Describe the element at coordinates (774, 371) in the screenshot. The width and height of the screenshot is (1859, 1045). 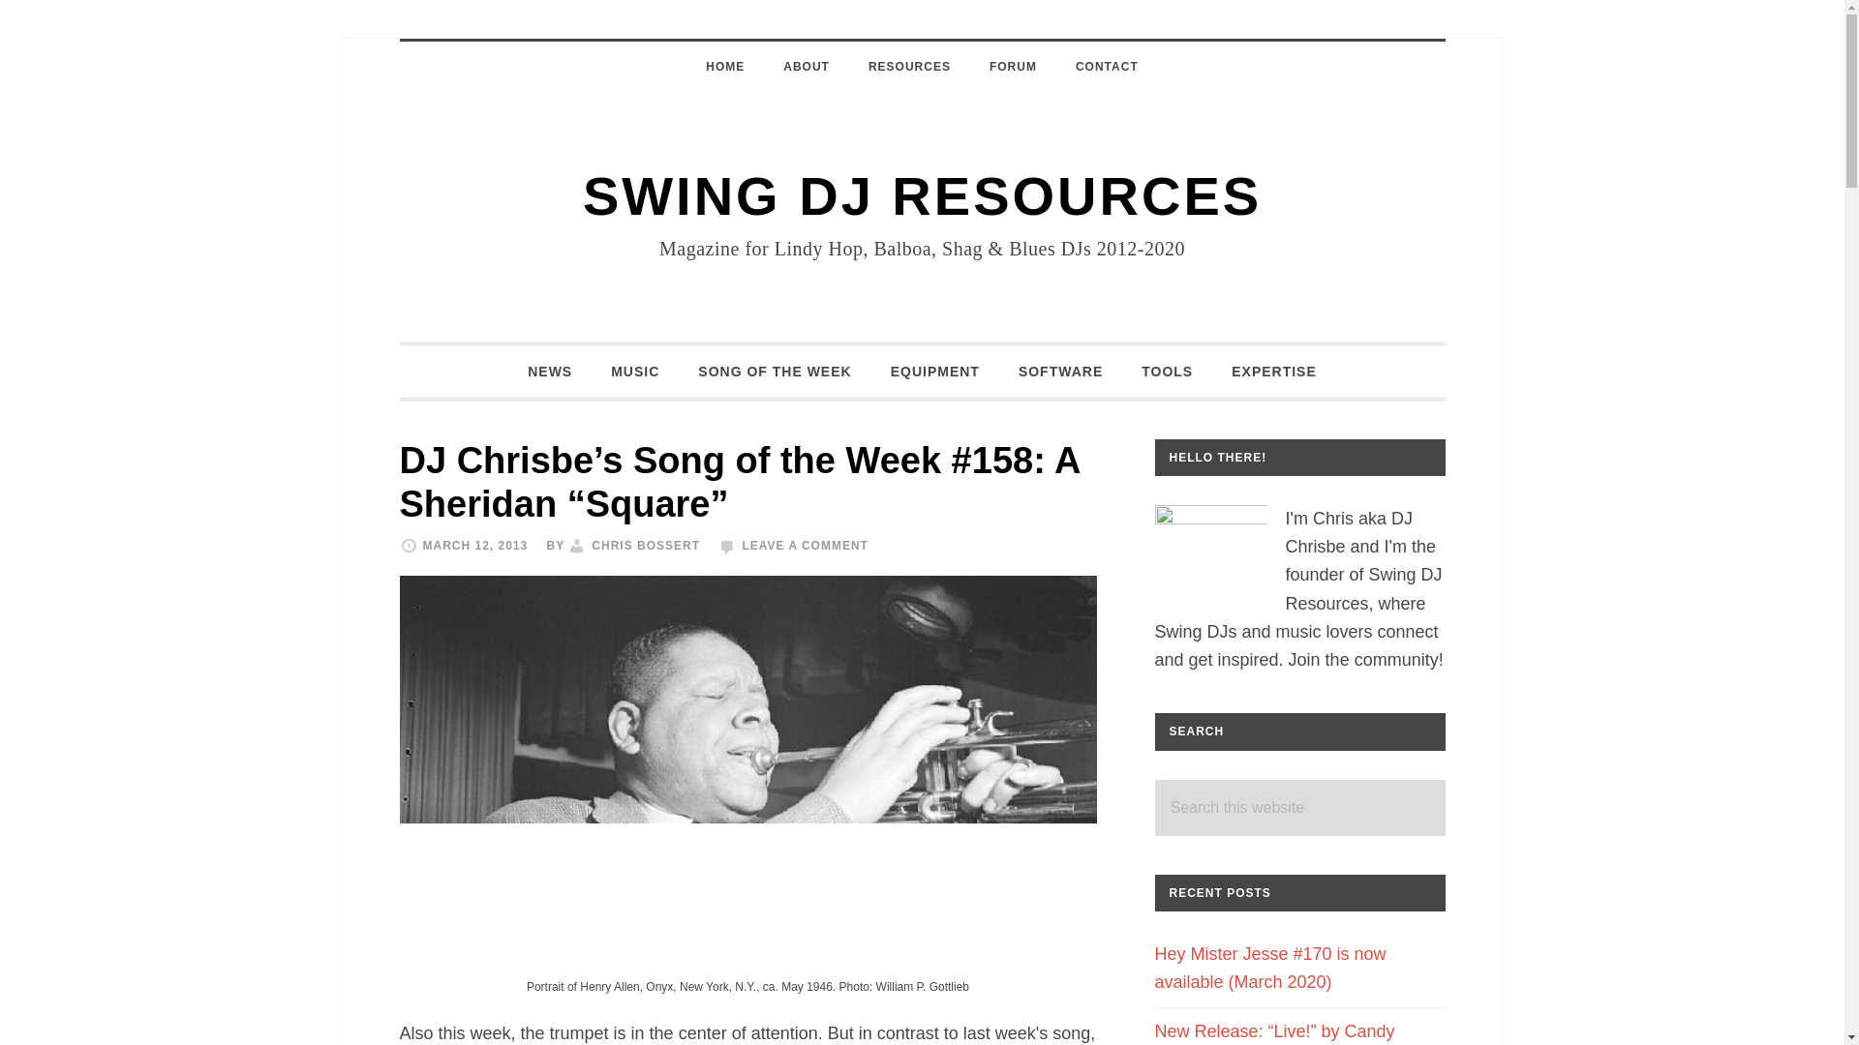
I see `SONG OF THE WEEK` at that location.